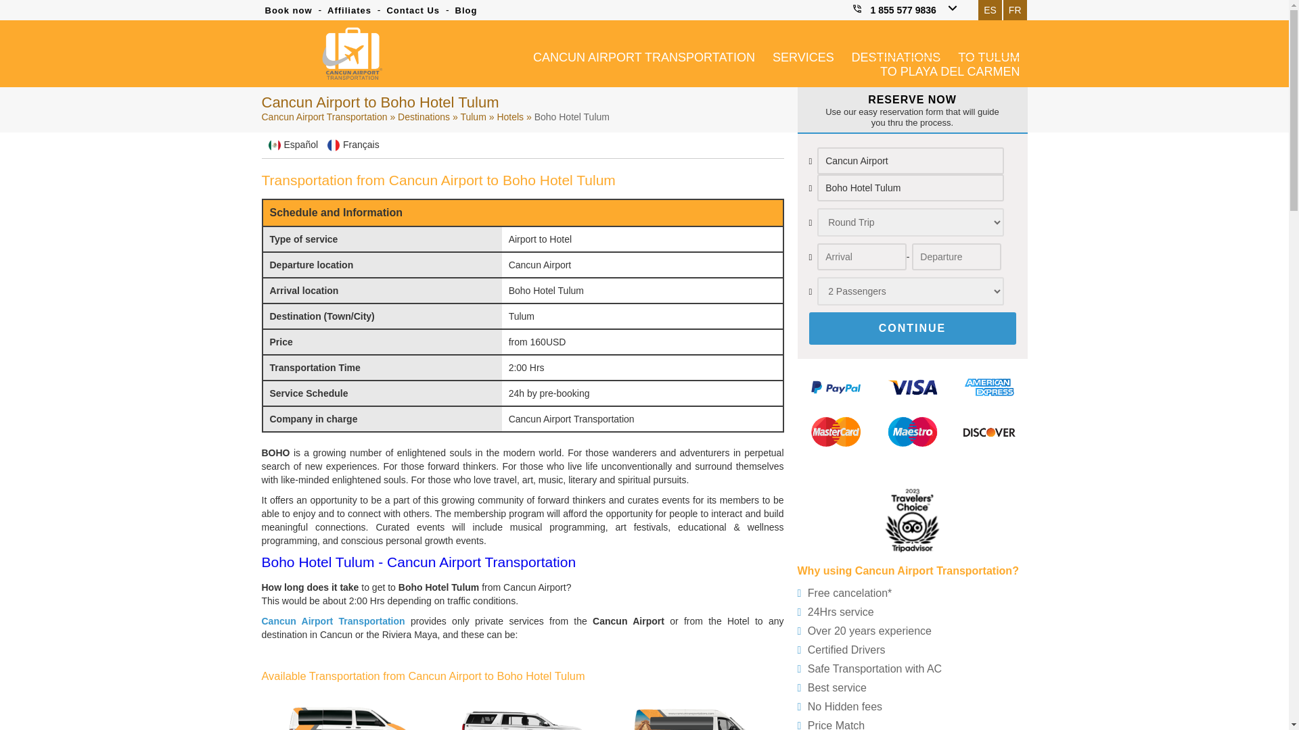 The height and width of the screenshot is (730, 1299). I want to click on TO PLAYA DEL CARMEN, so click(950, 70).